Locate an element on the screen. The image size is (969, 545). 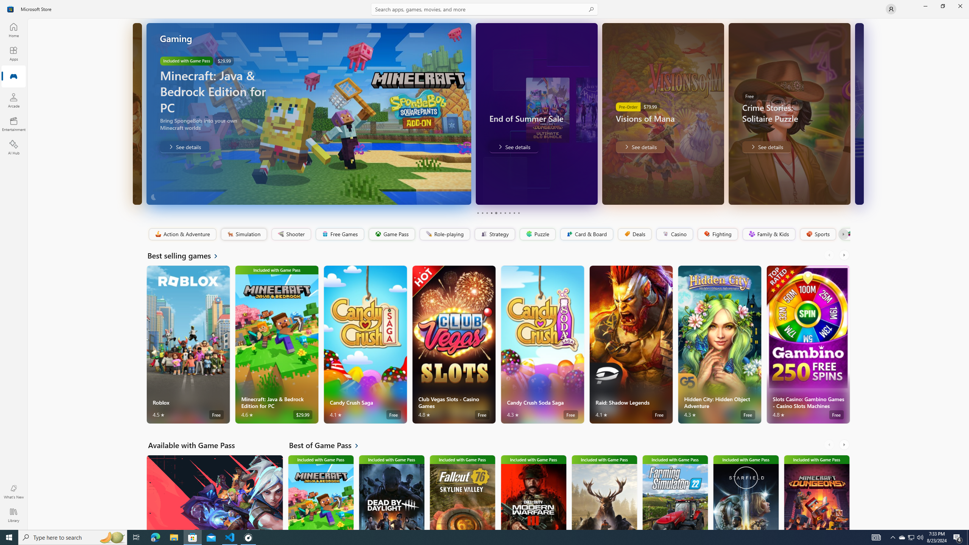
AutomationID: Image is located at coordinates (858, 114).